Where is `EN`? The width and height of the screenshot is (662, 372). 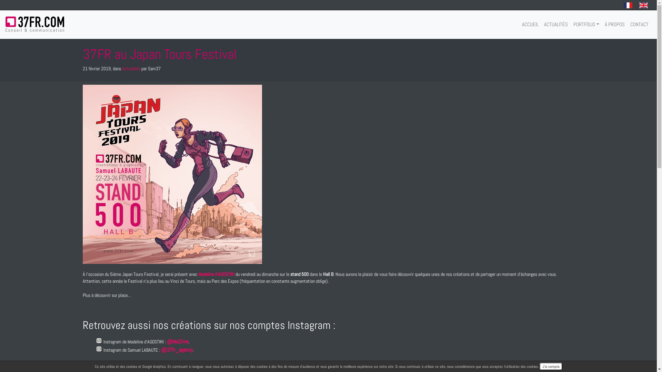 EN is located at coordinates (643, 6).